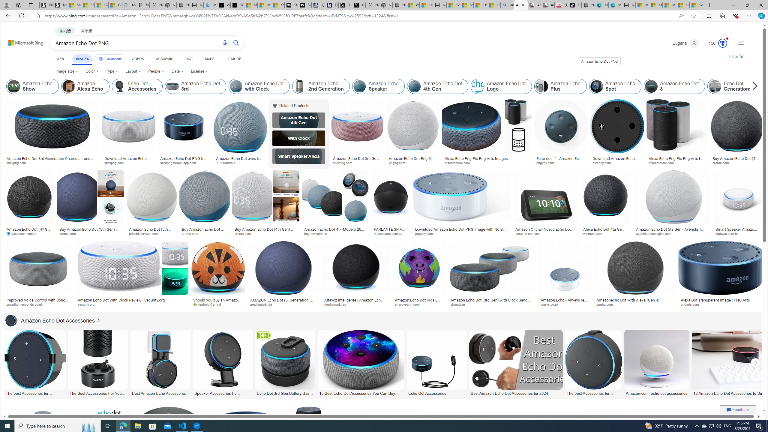  Describe the element at coordinates (391, 233) in the screenshot. I see `dulcesueno.com.ec` at that location.